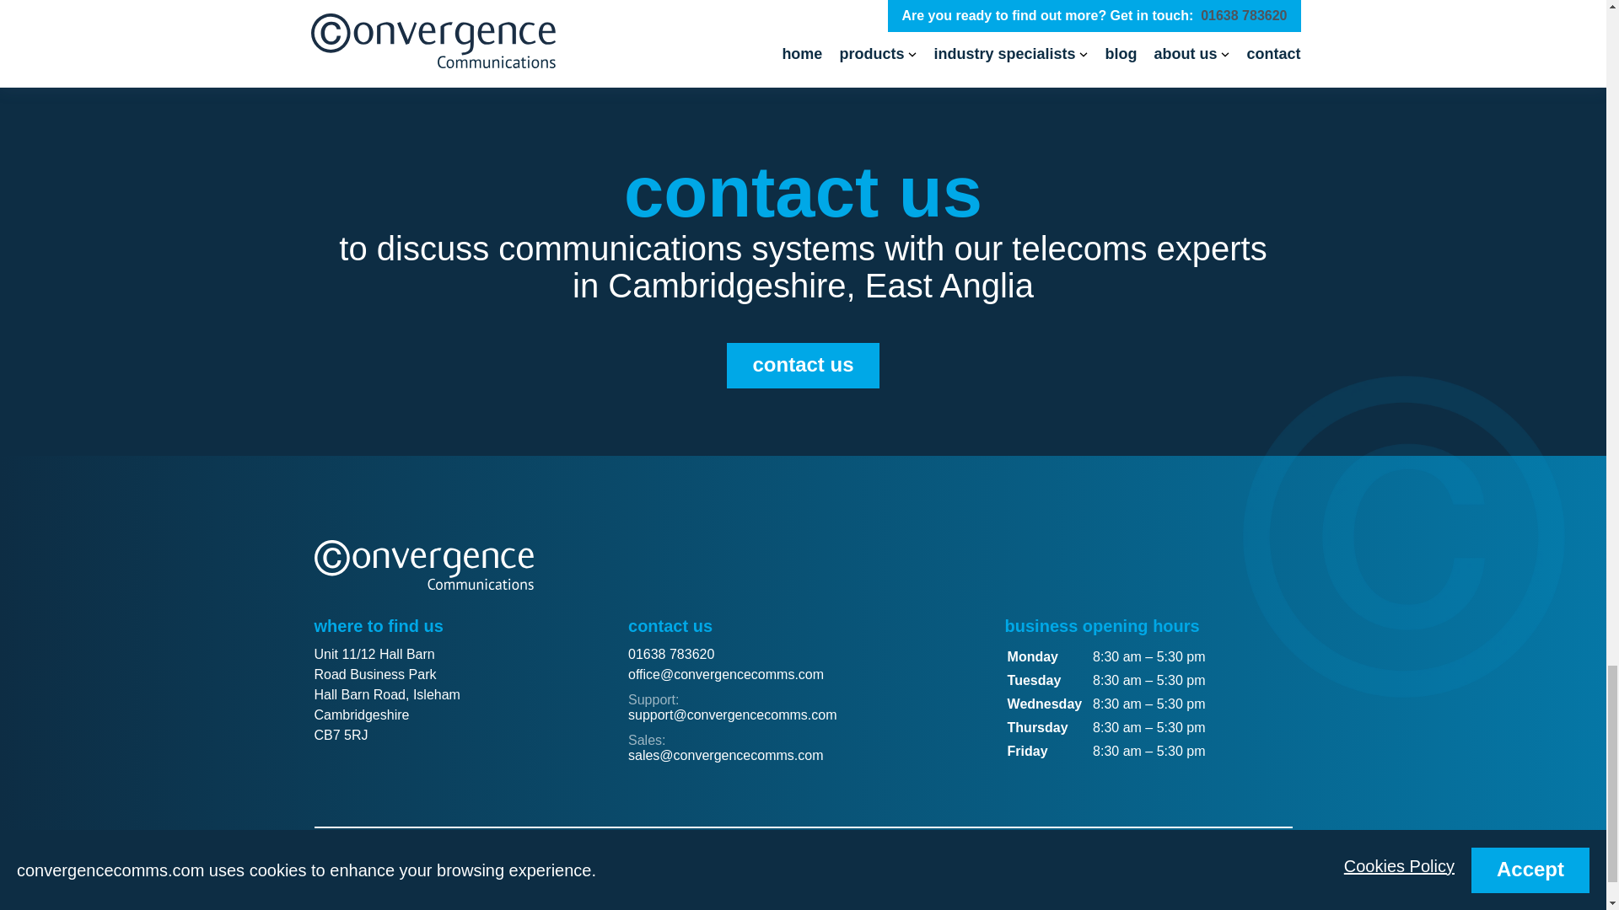  I want to click on TESTIMONIALS, so click(422, 868).